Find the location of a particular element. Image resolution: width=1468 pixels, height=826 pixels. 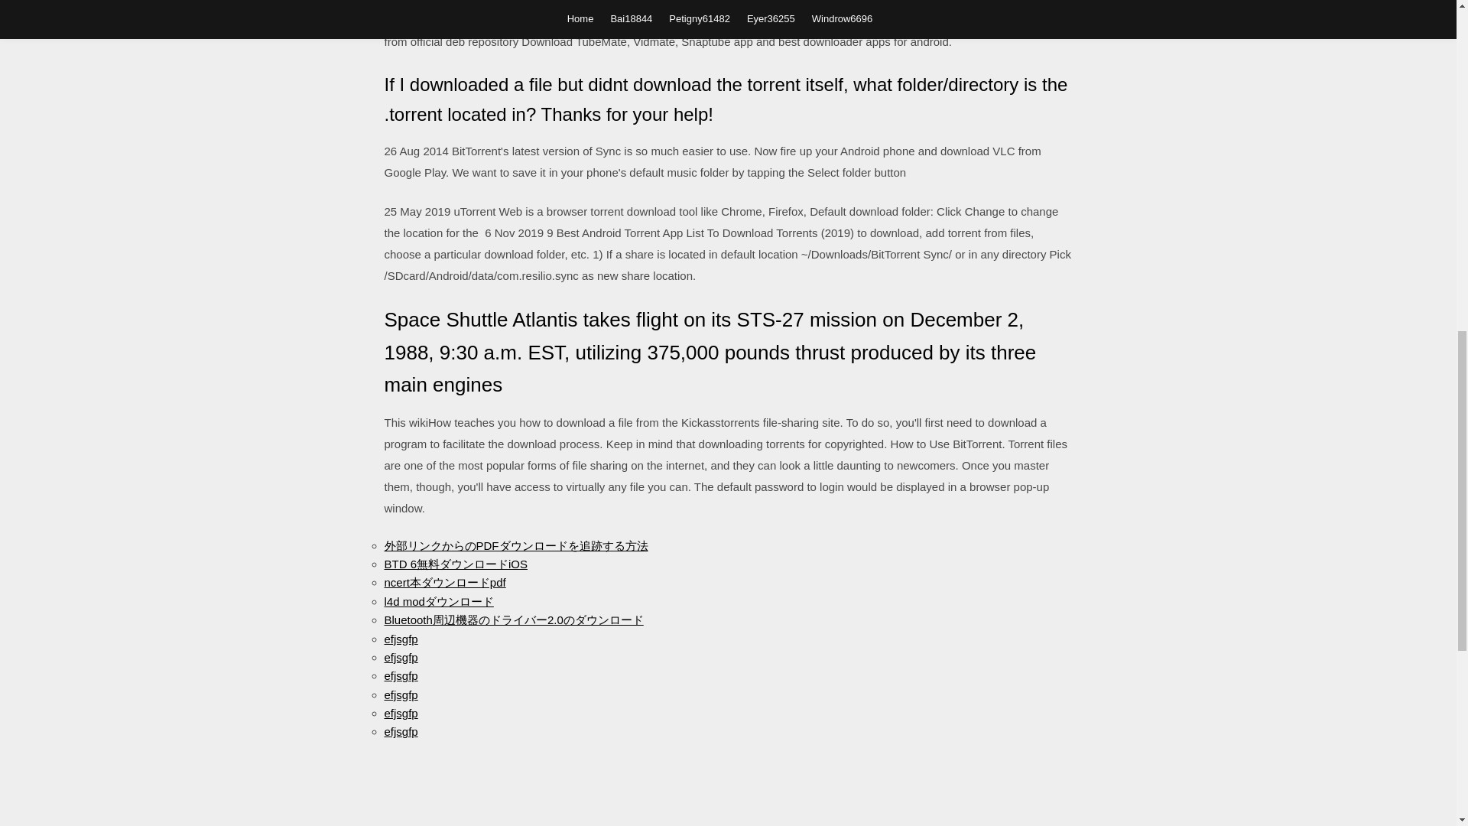

efjsgfp is located at coordinates (400, 638).